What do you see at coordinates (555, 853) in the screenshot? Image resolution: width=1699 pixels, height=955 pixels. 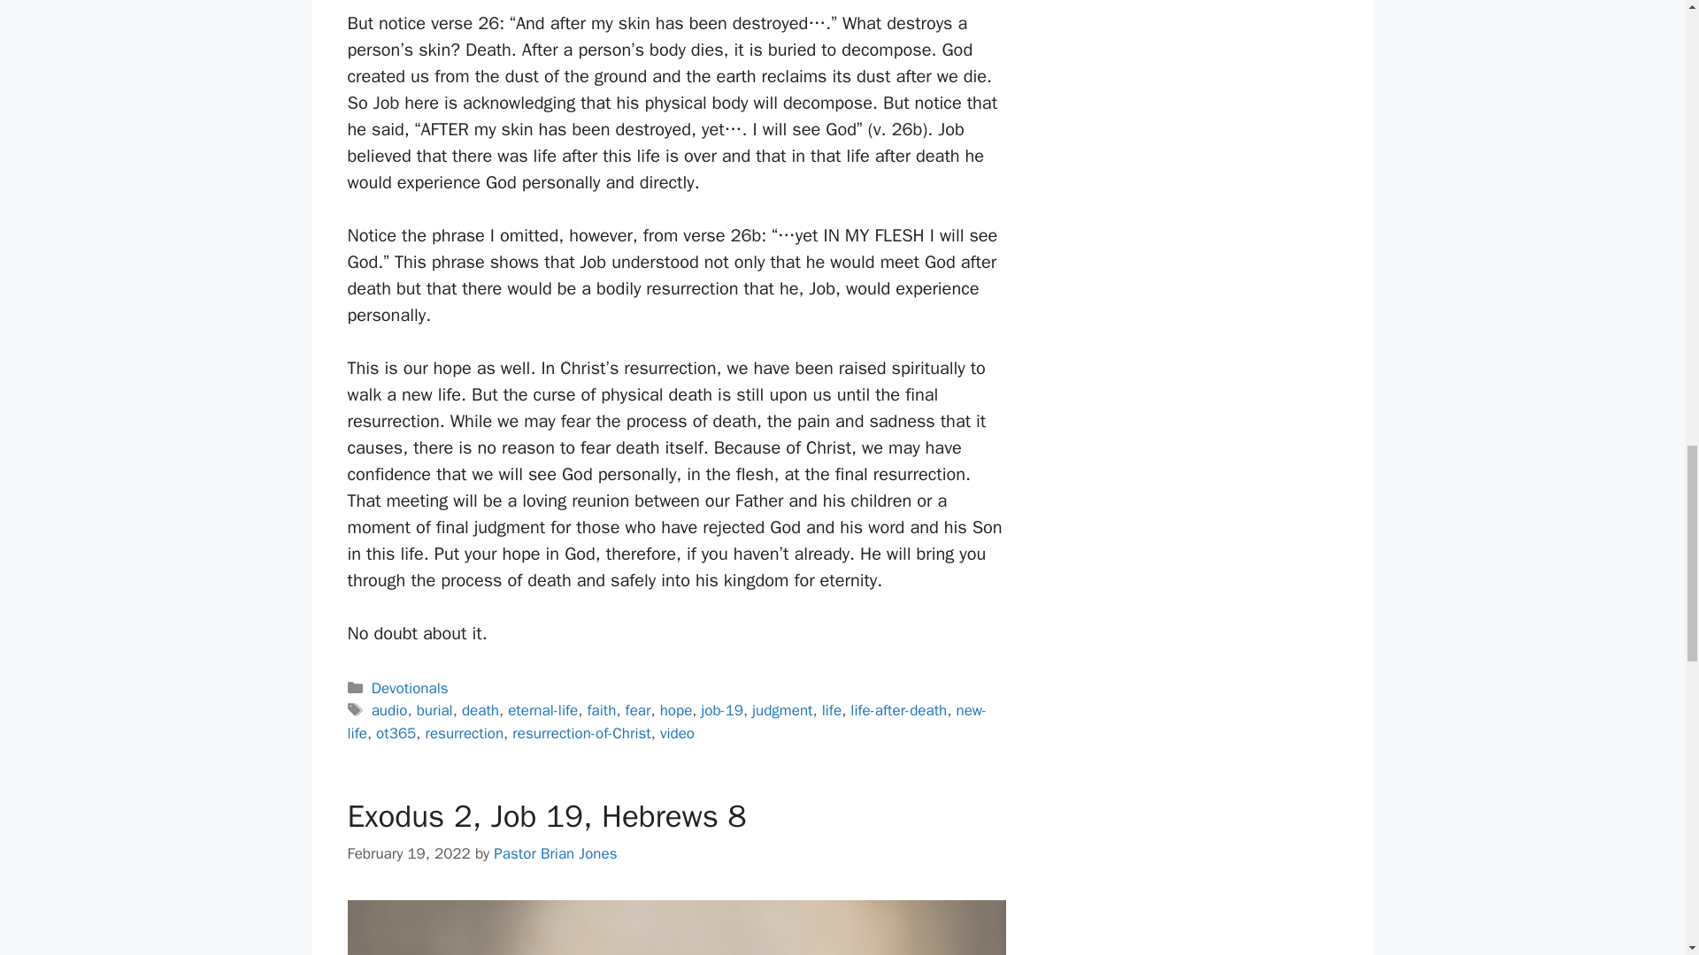 I see `View all posts by Pastor Brian Jones` at bounding box center [555, 853].